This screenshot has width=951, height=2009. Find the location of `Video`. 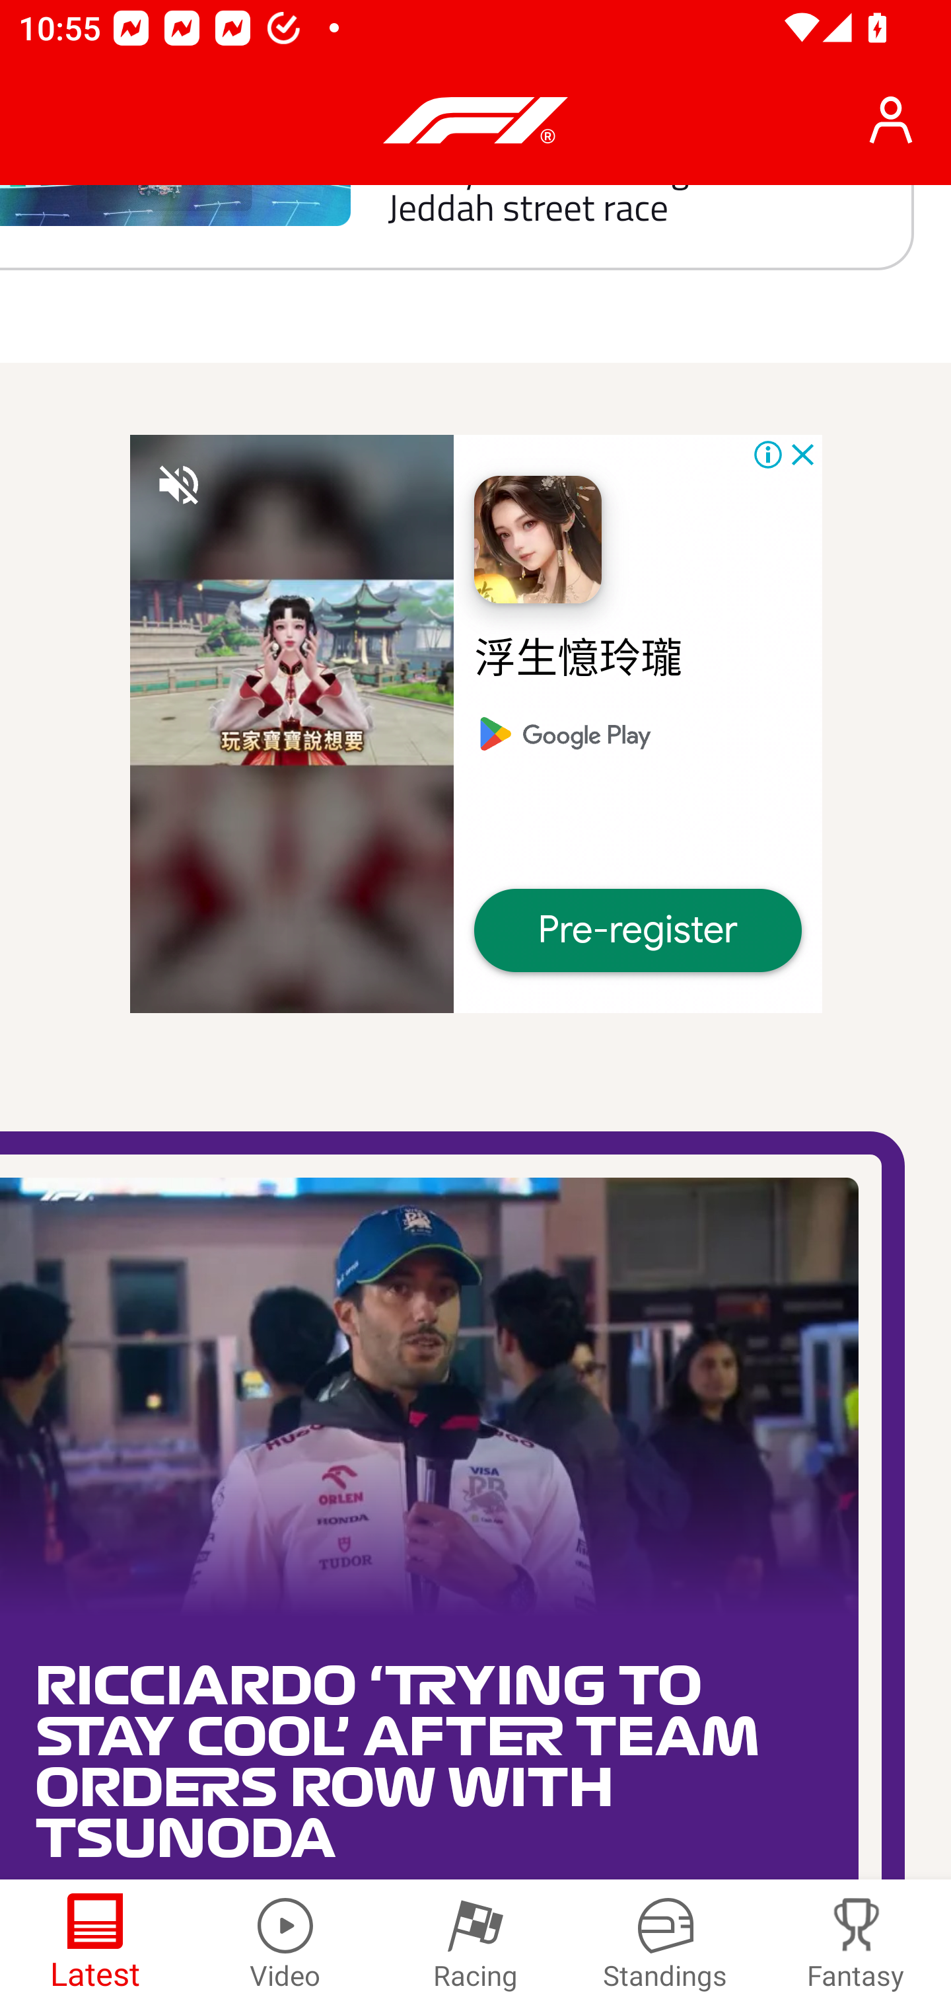

Video is located at coordinates (285, 1944).